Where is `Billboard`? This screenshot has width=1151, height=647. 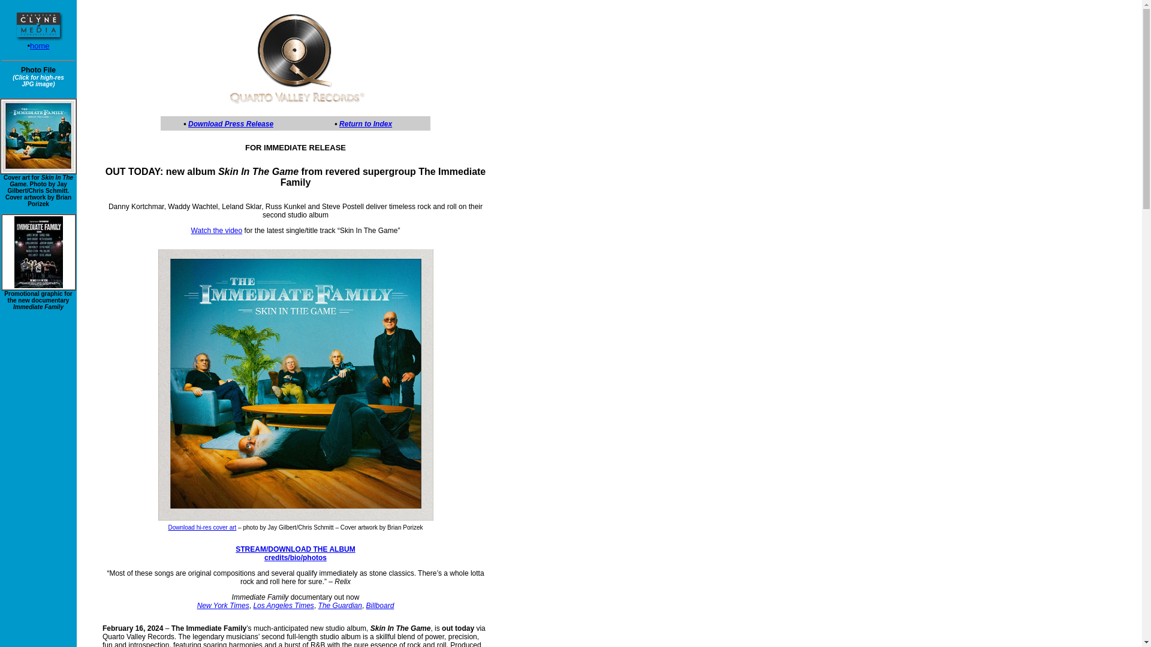 Billboard is located at coordinates (380, 606).